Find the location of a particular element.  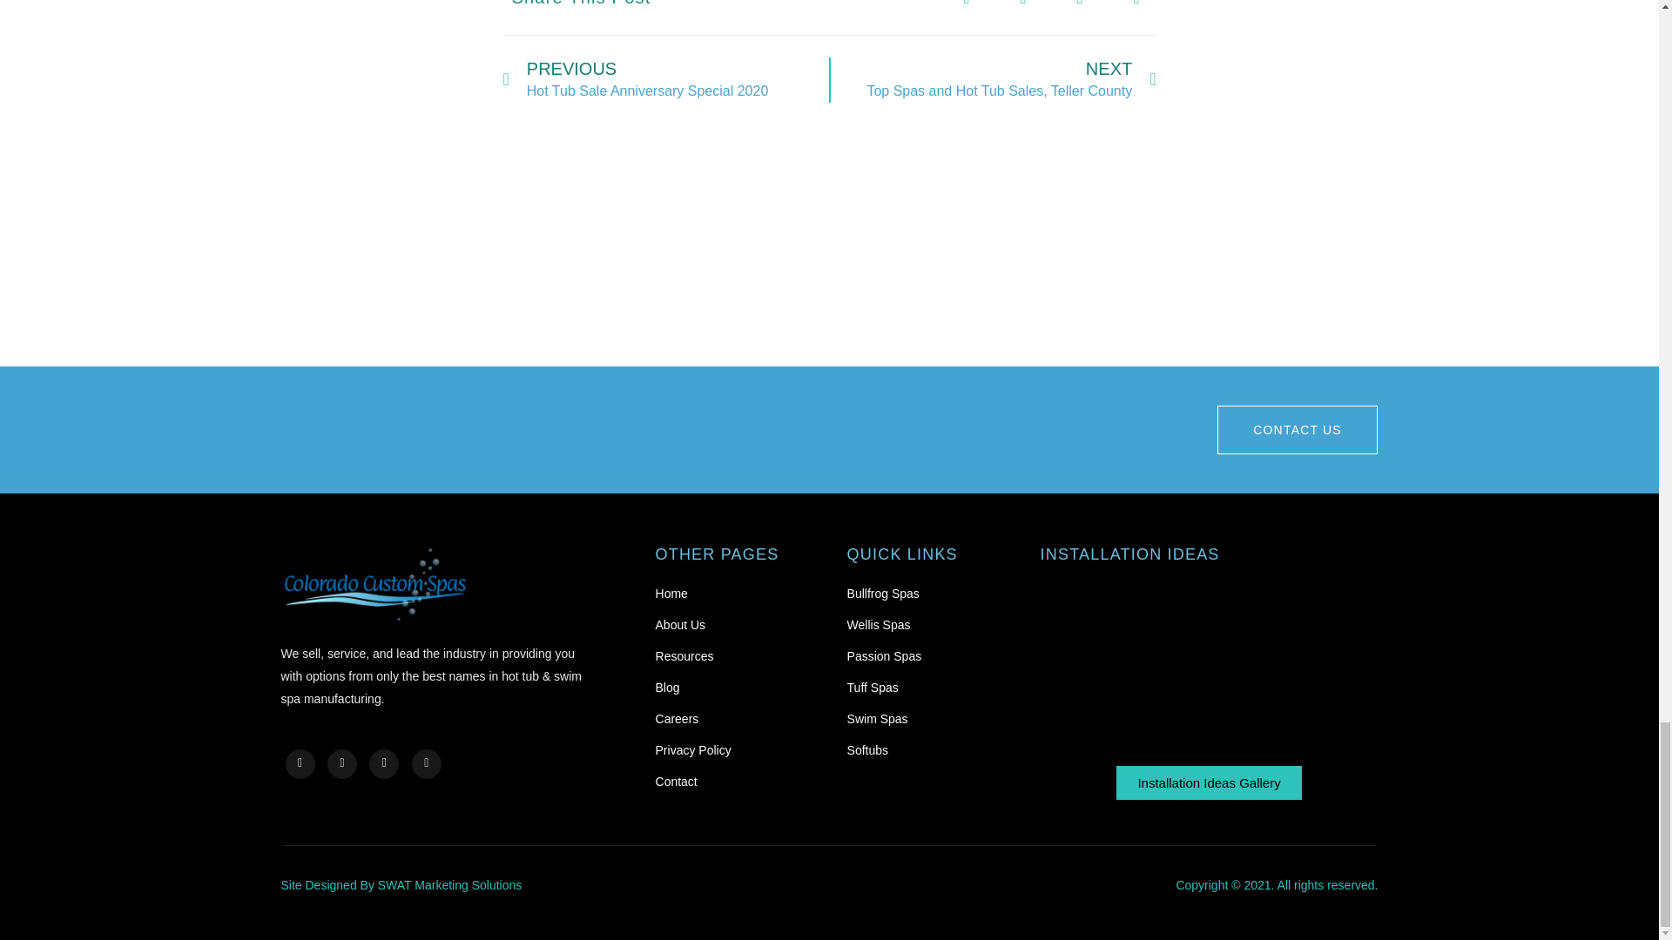

Softub is located at coordinates (982, 256).